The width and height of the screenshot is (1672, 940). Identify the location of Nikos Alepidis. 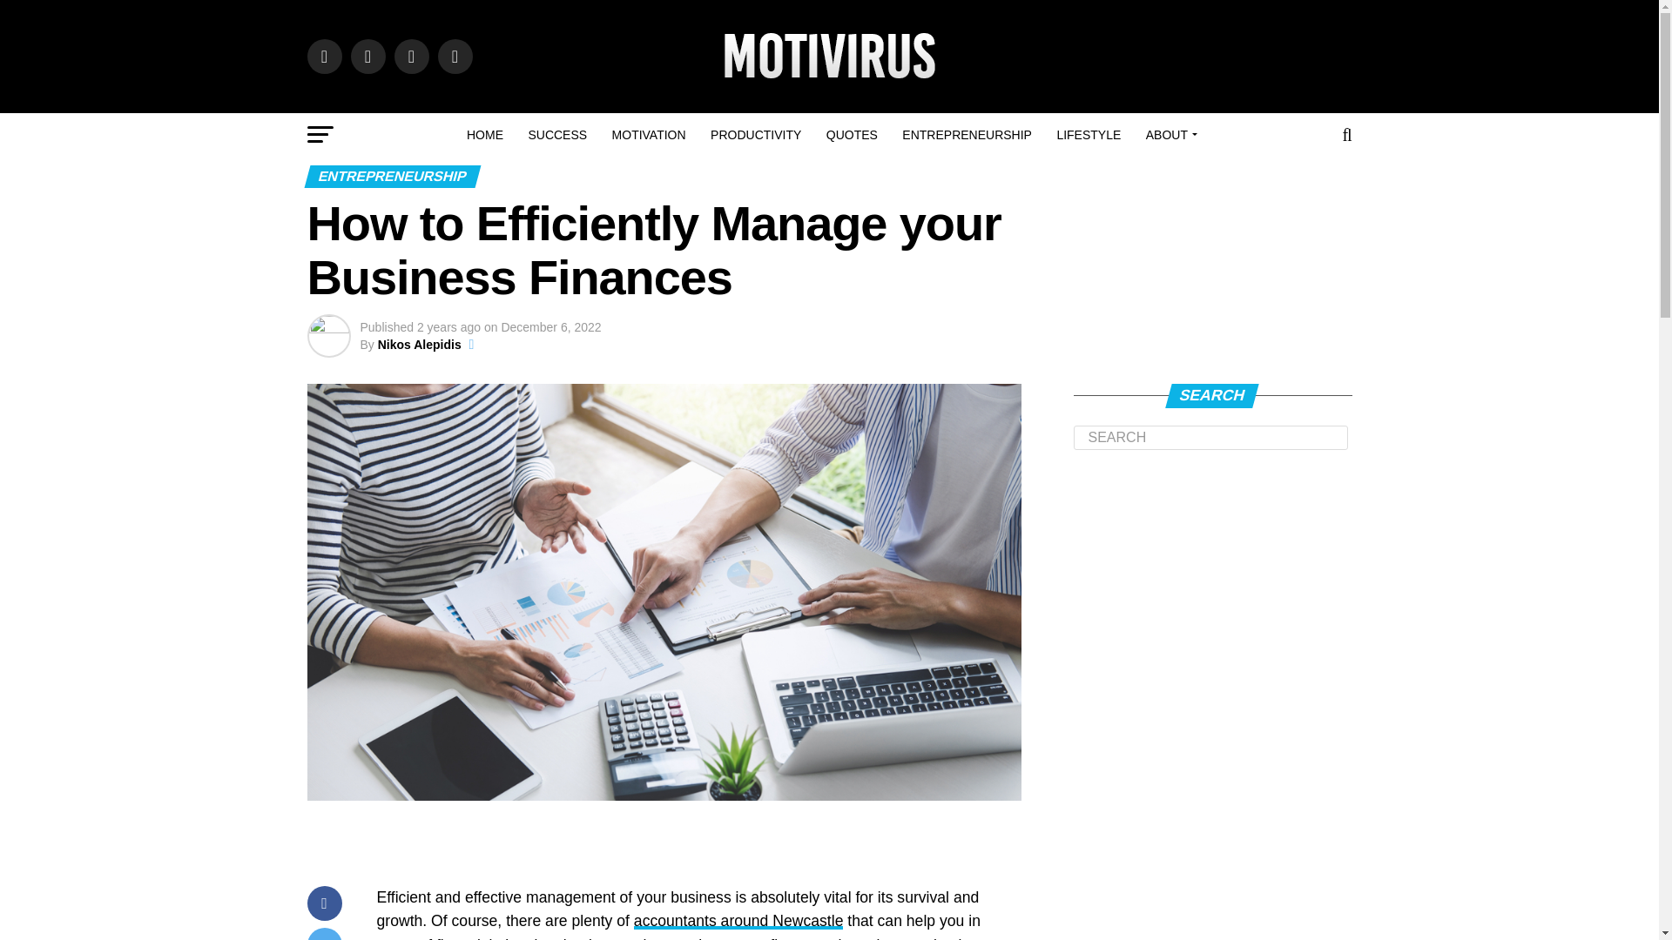
(419, 344).